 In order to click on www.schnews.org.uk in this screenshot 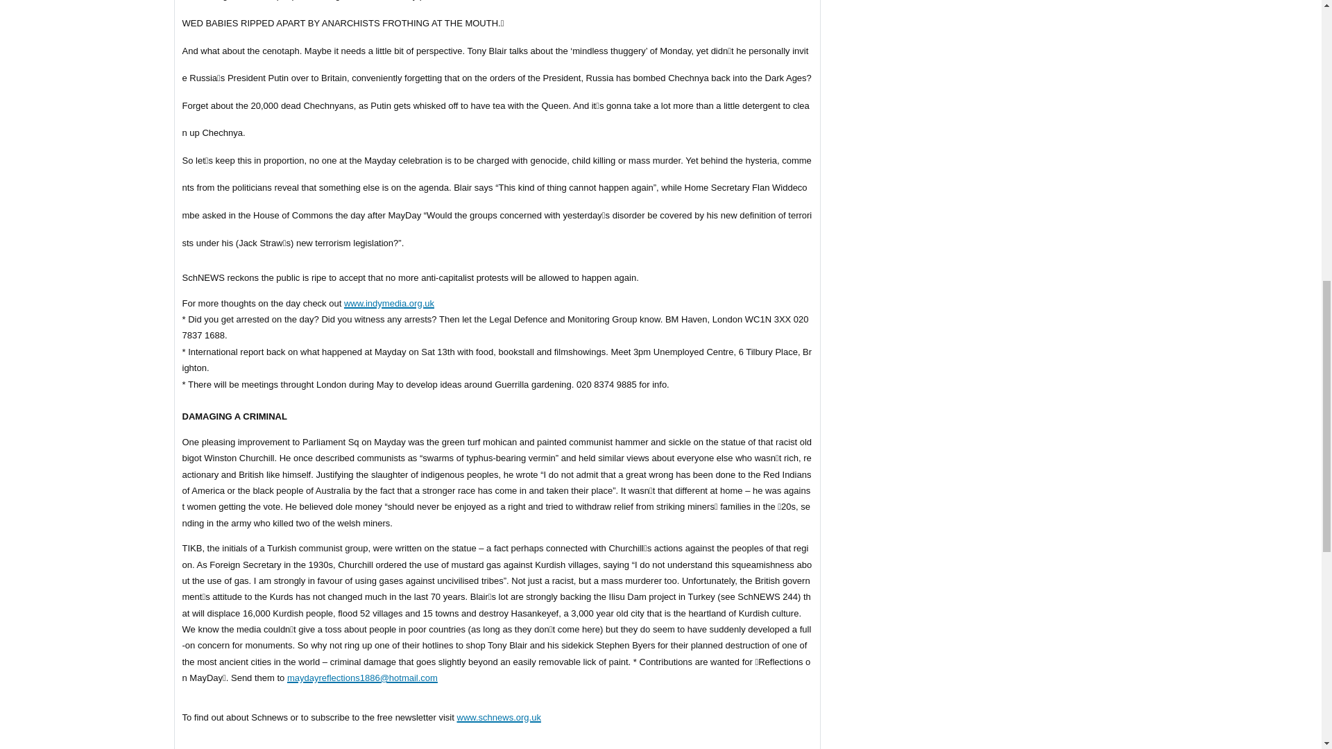, I will do `click(498, 717)`.